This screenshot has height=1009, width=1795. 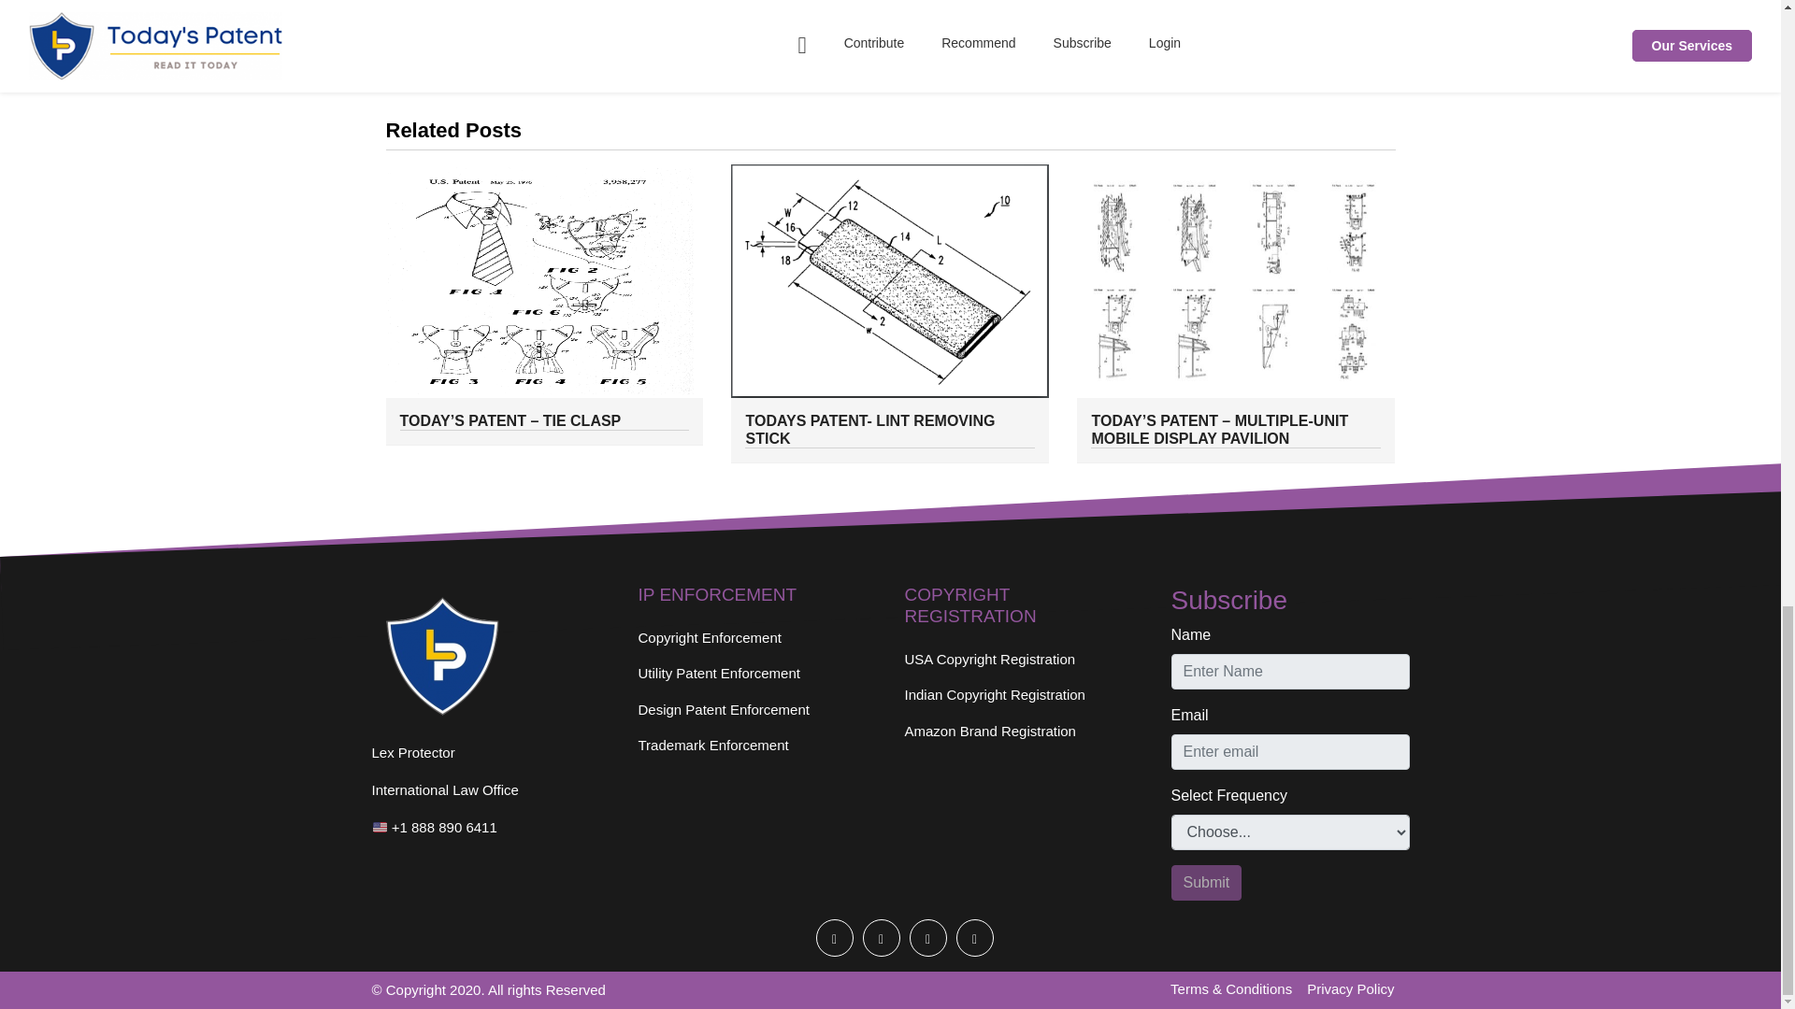 What do you see at coordinates (1024, 695) in the screenshot?
I see `Indian Copyright Registration` at bounding box center [1024, 695].